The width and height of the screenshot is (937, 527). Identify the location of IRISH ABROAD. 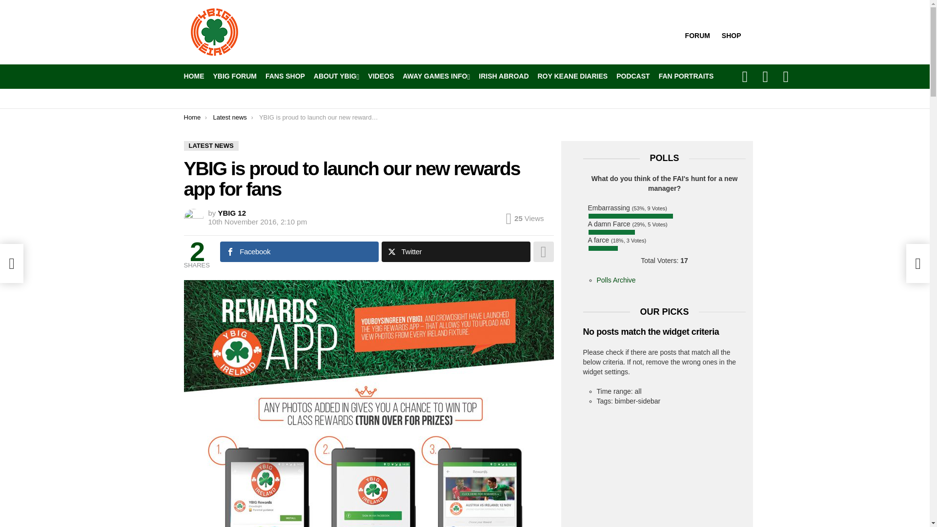
(504, 76).